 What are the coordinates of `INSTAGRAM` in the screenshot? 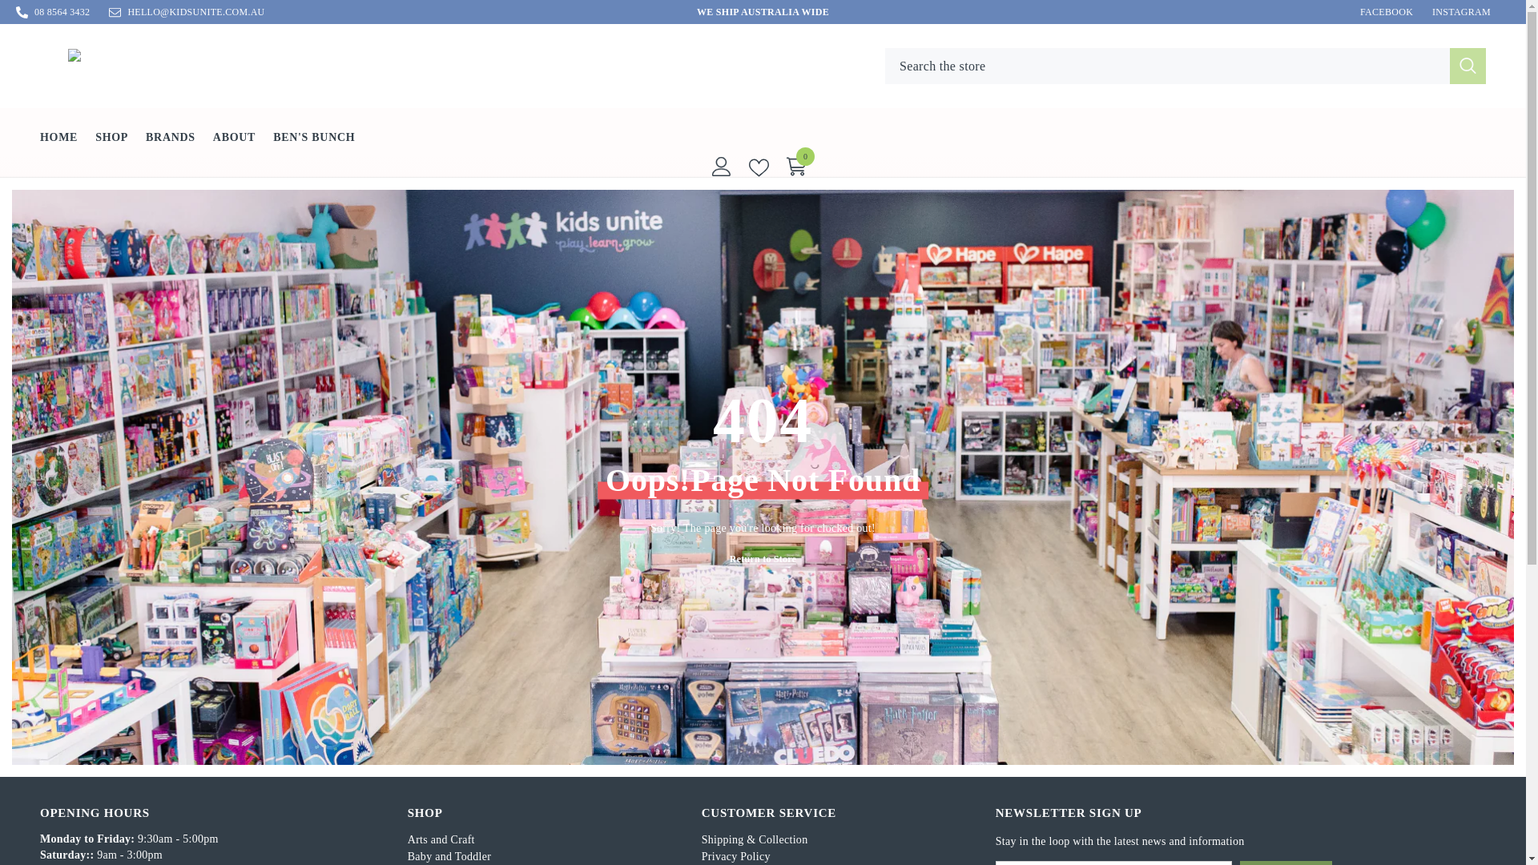 It's located at (1461, 11).